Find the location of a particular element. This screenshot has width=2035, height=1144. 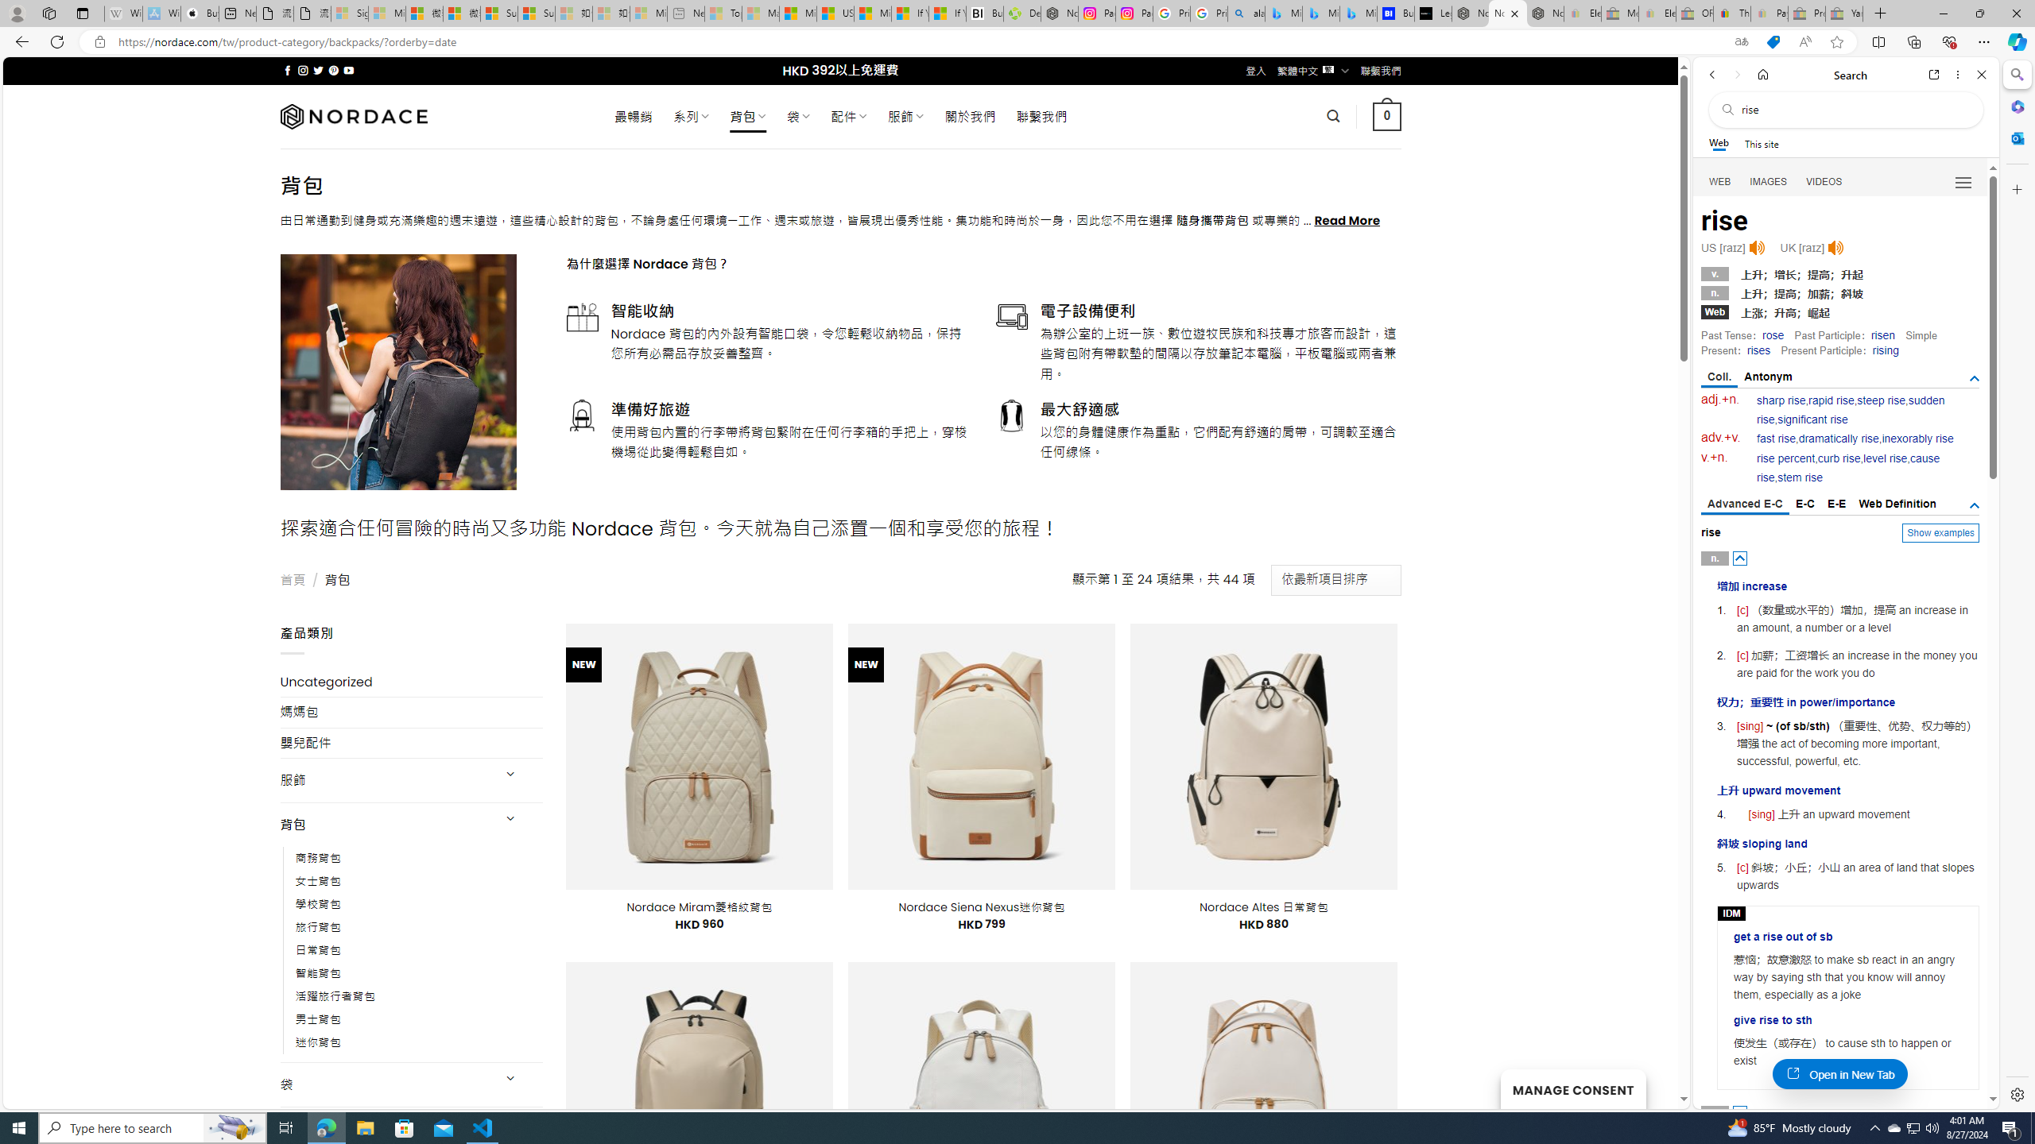

rose is located at coordinates (1773, 335).